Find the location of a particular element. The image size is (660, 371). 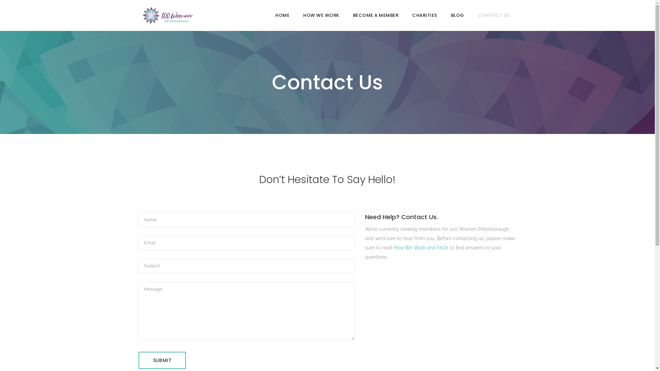

CHARITIES is located at coordinates (425, 15).